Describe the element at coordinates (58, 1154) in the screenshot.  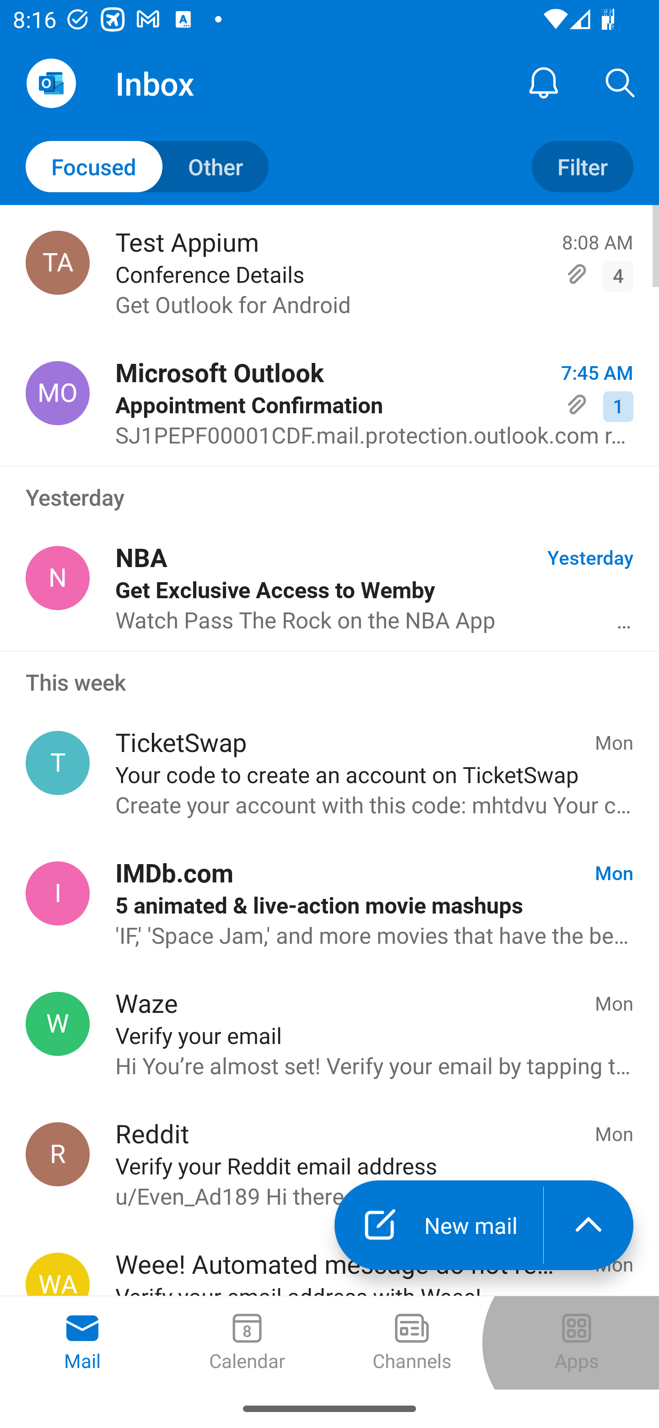
I see `Reddit, noreply@reddit.com` at that location.